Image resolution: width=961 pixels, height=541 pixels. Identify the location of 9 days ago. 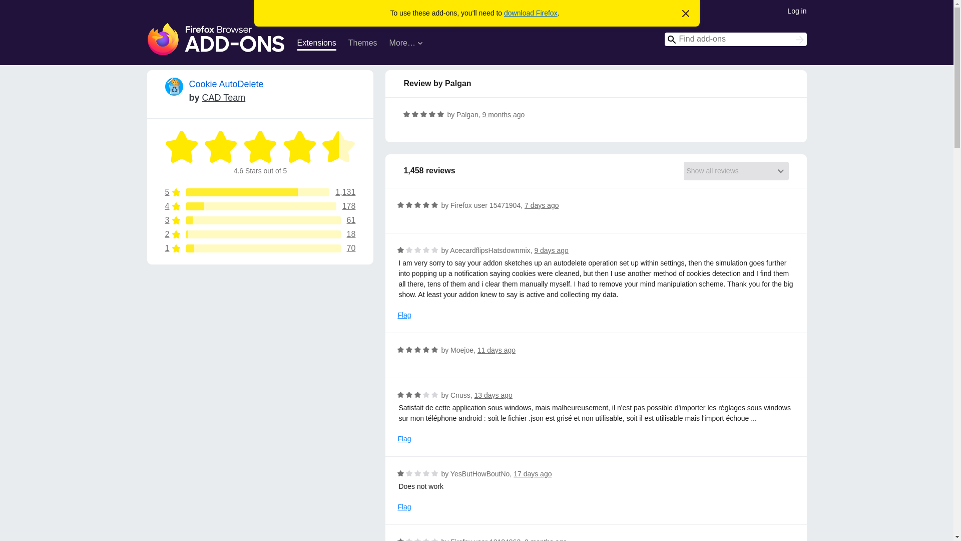
(404, 507).